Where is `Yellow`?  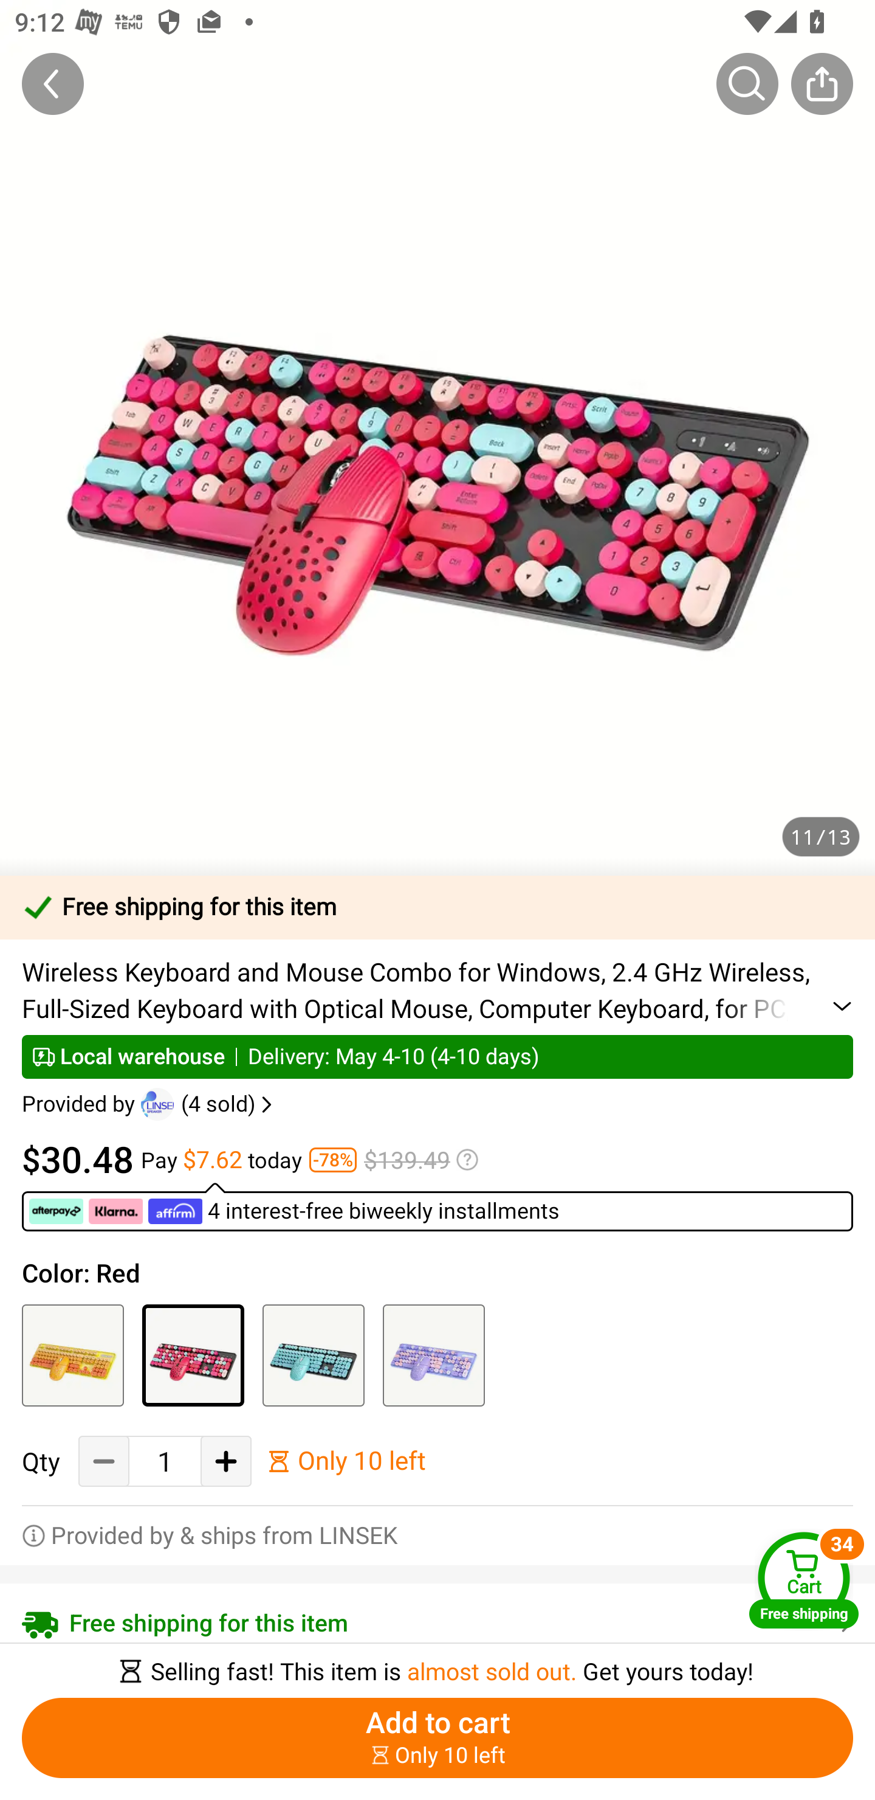 Yellow is located at coordinates (73, 1355).